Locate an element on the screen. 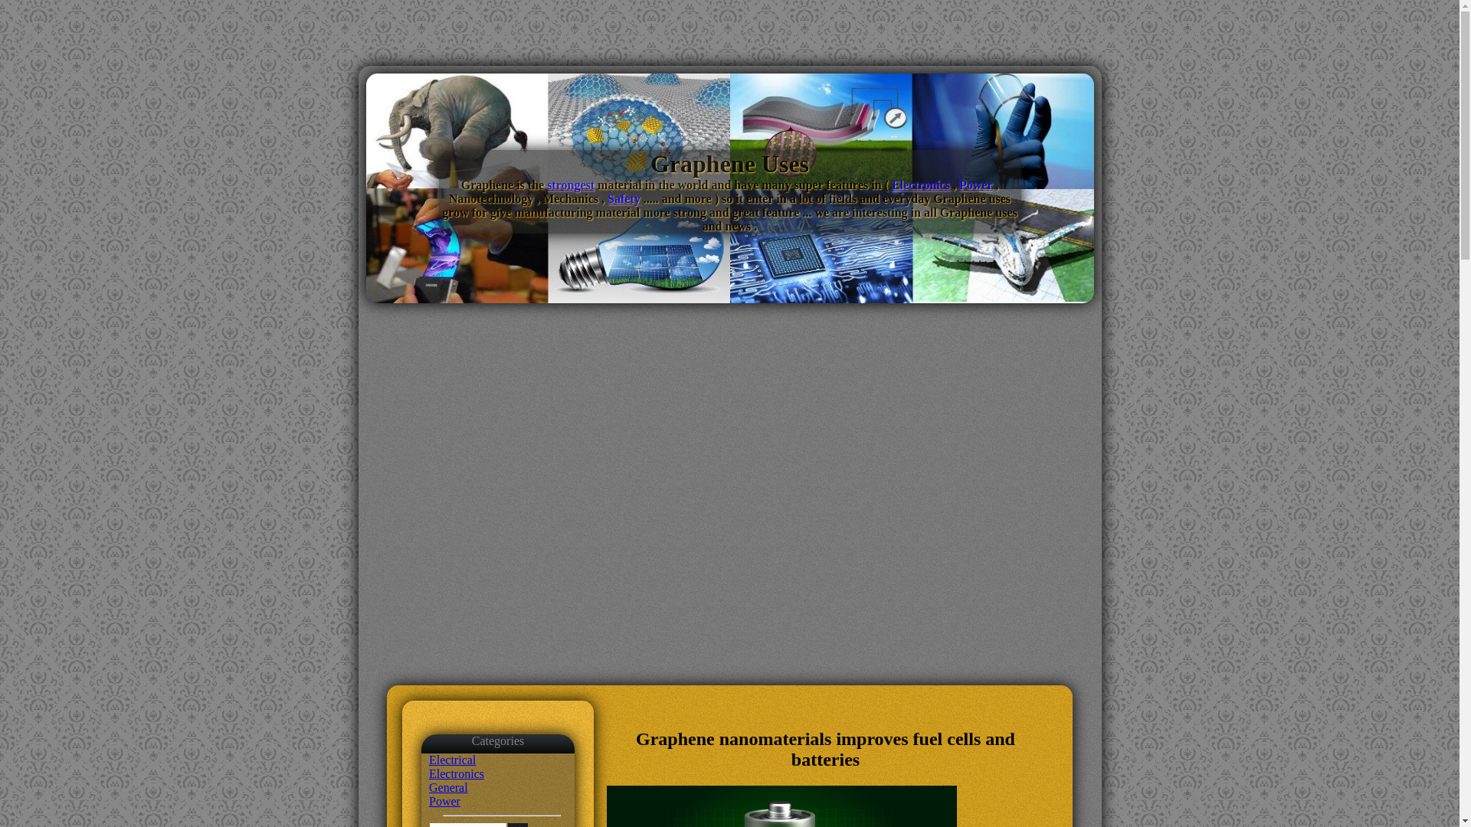 Image resolution: width=1471 pixels, height=827 pixels. Electronics is located at coordinates (921, 185).